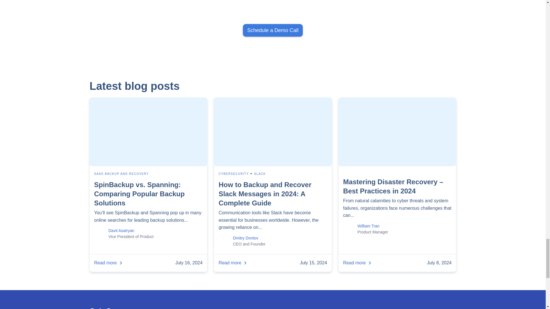 This screenshot has width=550, height=309. I want to click on Posts by Davit Asatryan, so click(121, 231).